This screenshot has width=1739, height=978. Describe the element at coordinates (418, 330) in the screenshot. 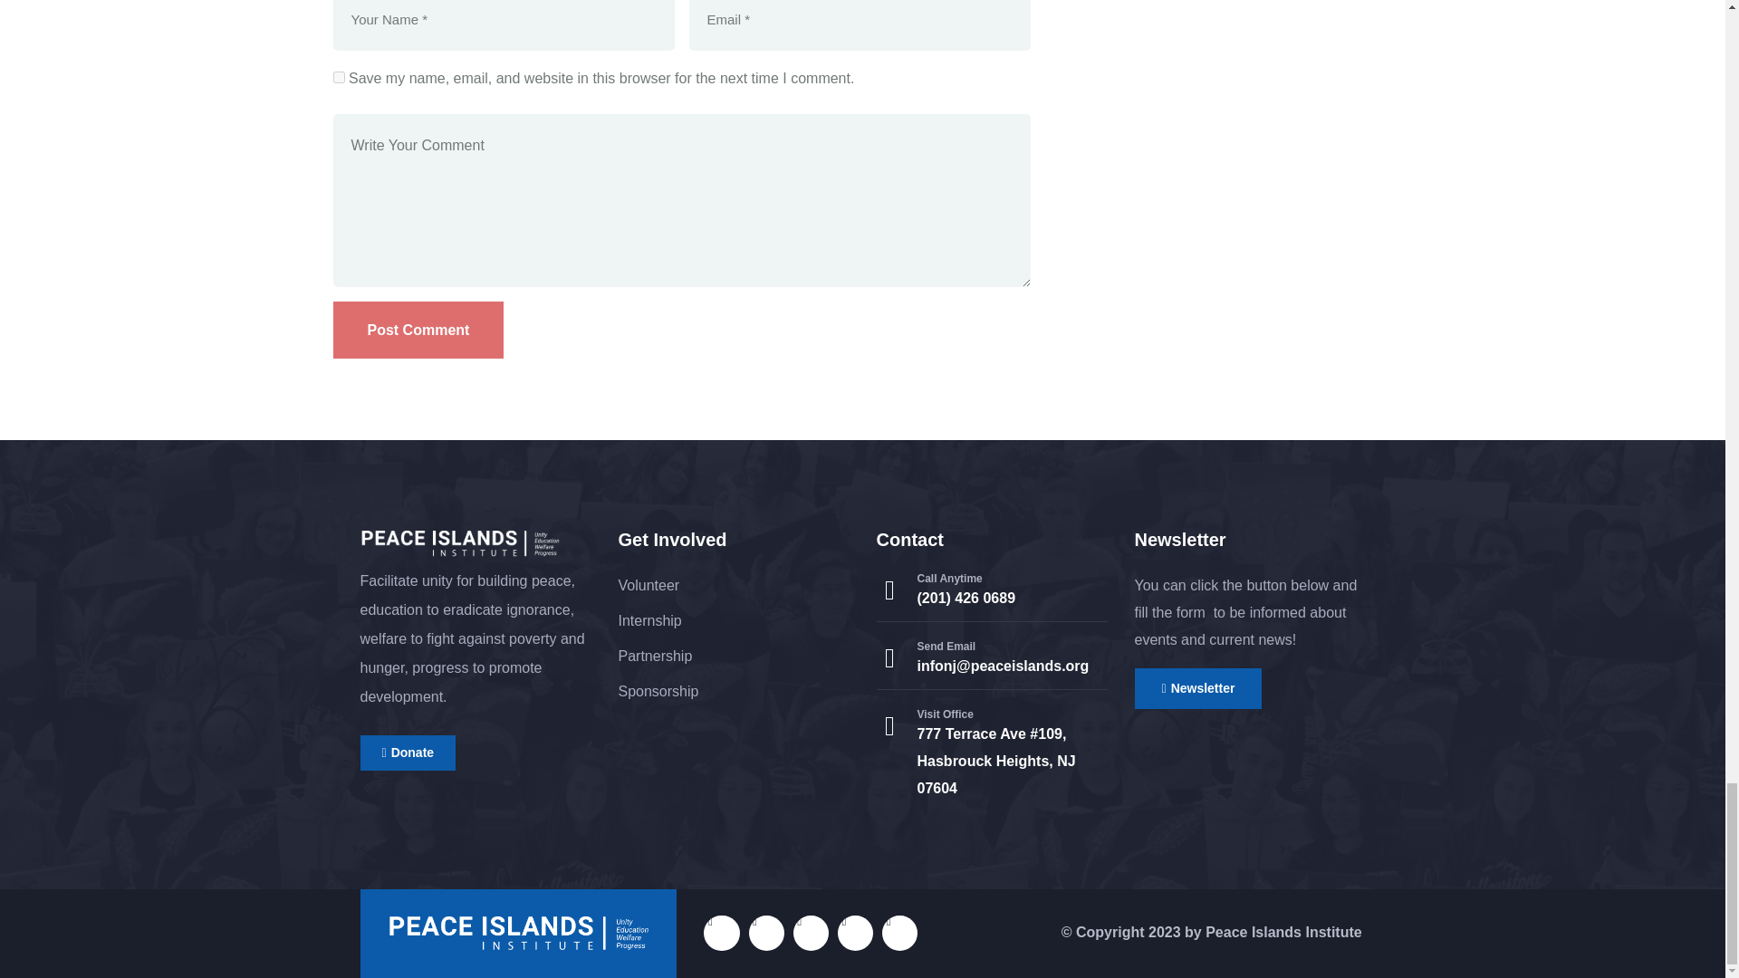

I see `Post Comment` at that location.